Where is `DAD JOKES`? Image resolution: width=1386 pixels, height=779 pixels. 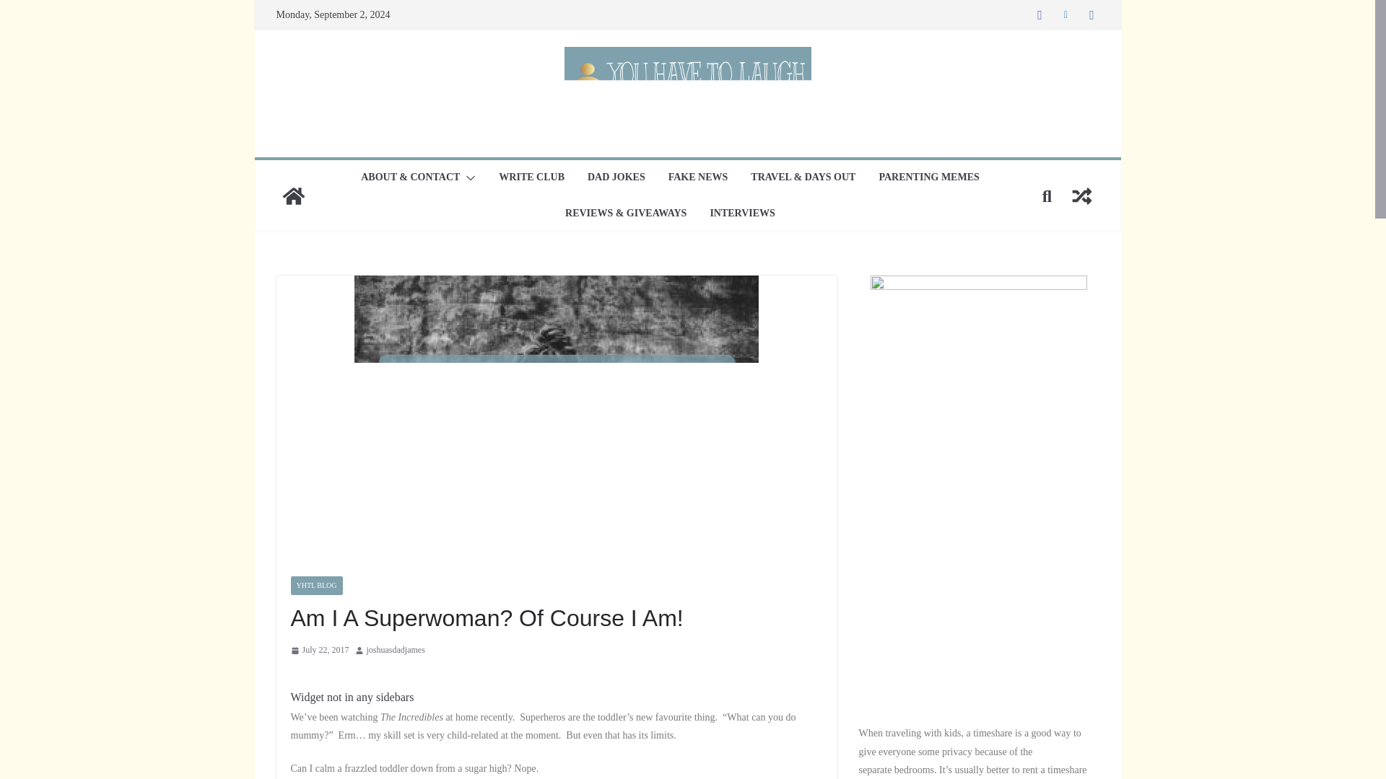 DAD JOKES is located at coordinates (616, 178).